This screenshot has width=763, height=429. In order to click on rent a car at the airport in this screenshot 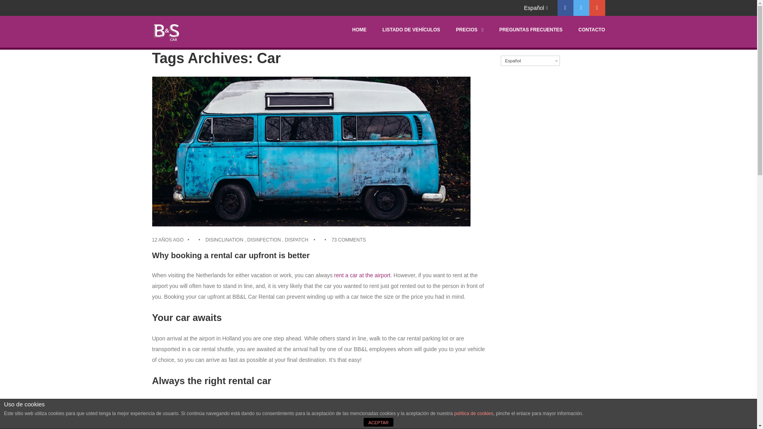, I will do `click(362, 275)`.